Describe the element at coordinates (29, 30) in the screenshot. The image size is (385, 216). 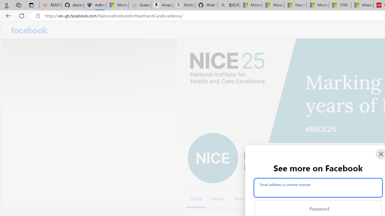
I see `Facebook` at that location.